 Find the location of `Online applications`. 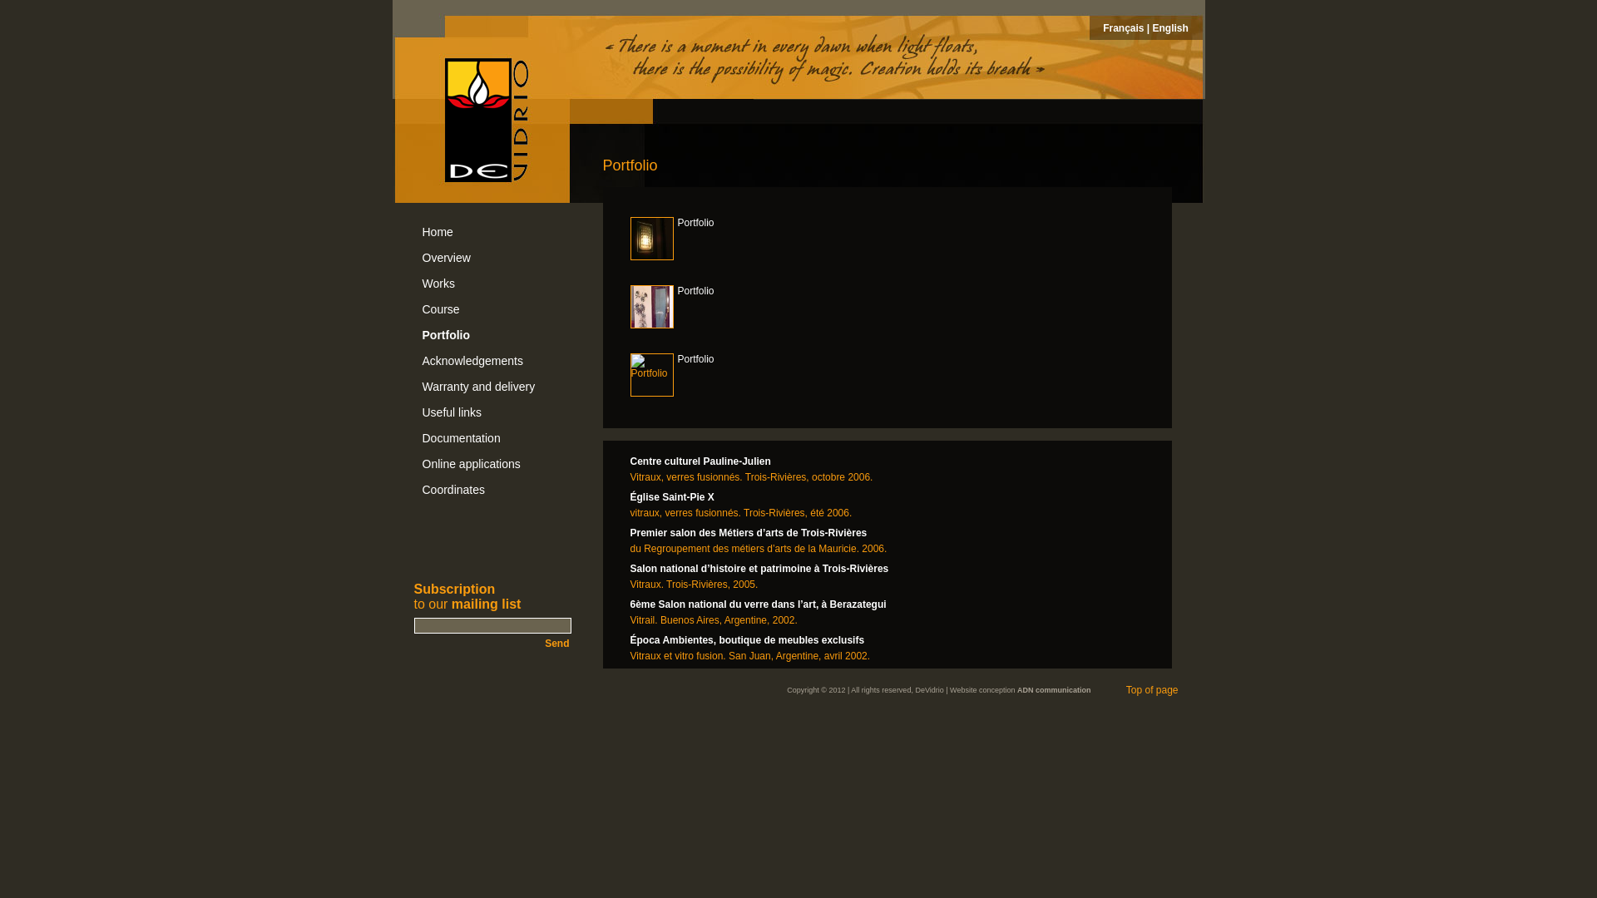

Online applications is located at coordinates (492, 464).